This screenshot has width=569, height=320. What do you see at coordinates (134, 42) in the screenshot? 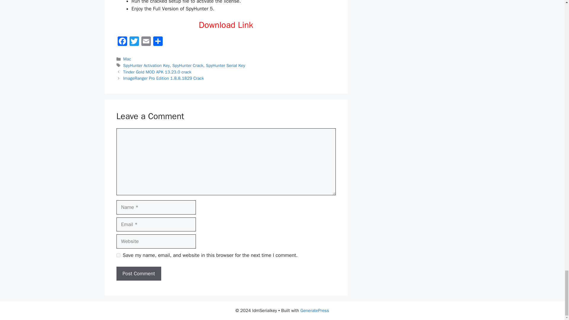
I see `Twitter` at bounding box center [134, 42].